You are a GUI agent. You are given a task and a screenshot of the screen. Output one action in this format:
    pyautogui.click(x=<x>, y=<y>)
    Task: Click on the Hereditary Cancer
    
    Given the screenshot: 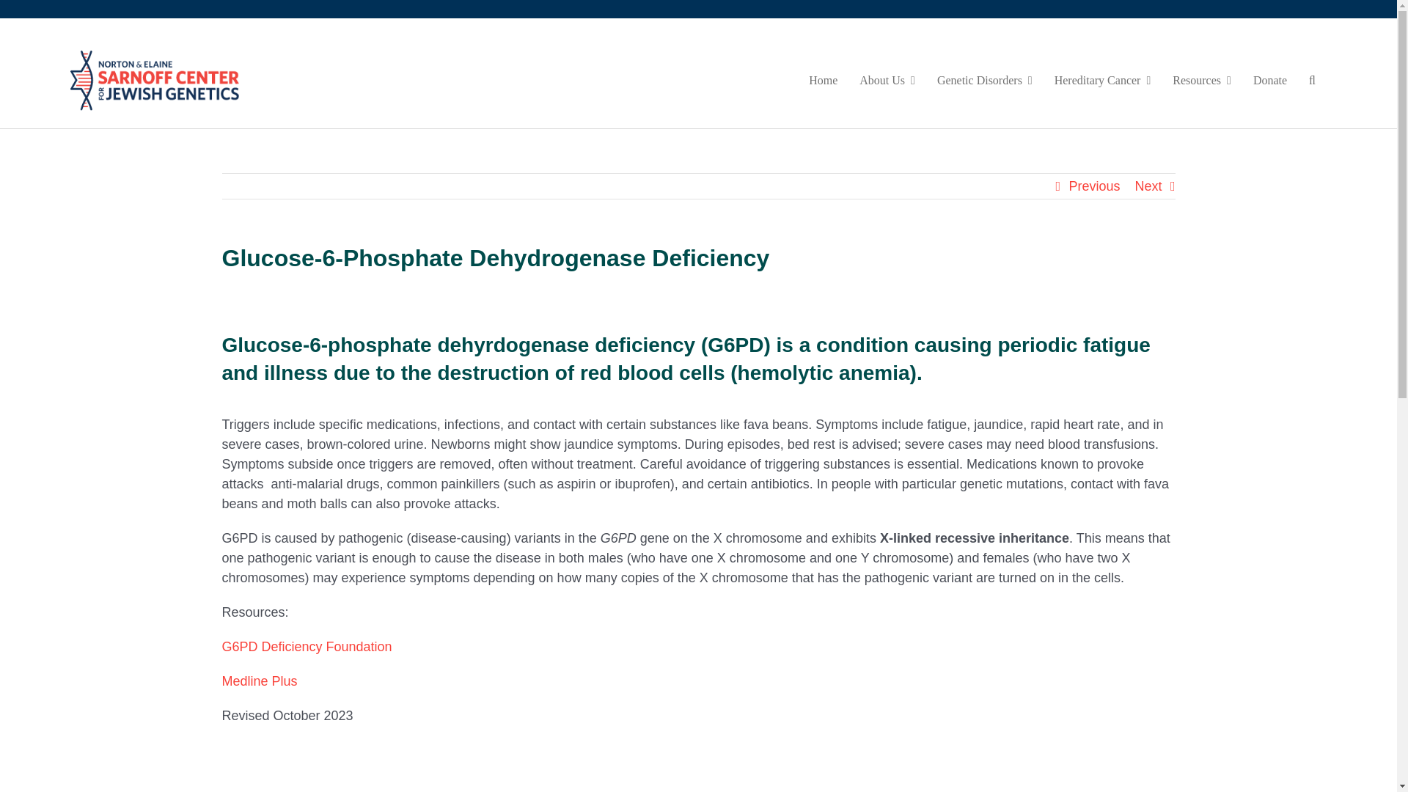 What is the action you would take?
    pyautogui.click(x=1103, y=81)
    